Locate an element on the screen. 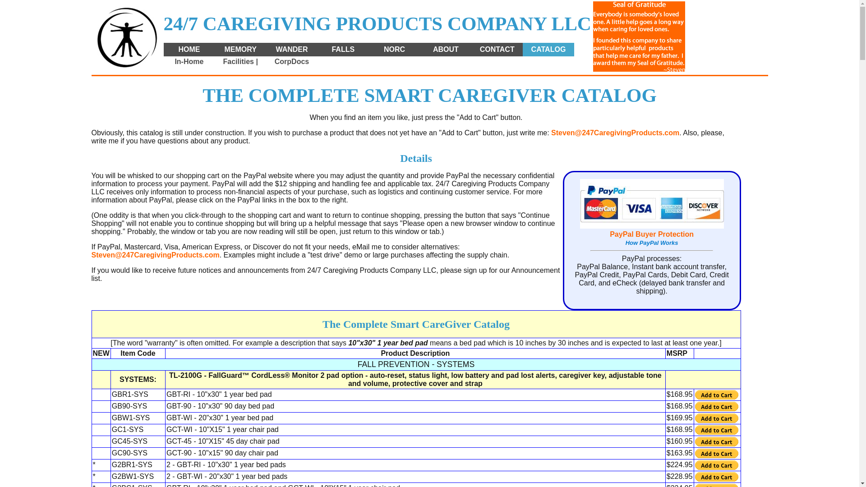 The height and width of the screenshot is (487, 866). HOME is located at coordinates (189, 50).